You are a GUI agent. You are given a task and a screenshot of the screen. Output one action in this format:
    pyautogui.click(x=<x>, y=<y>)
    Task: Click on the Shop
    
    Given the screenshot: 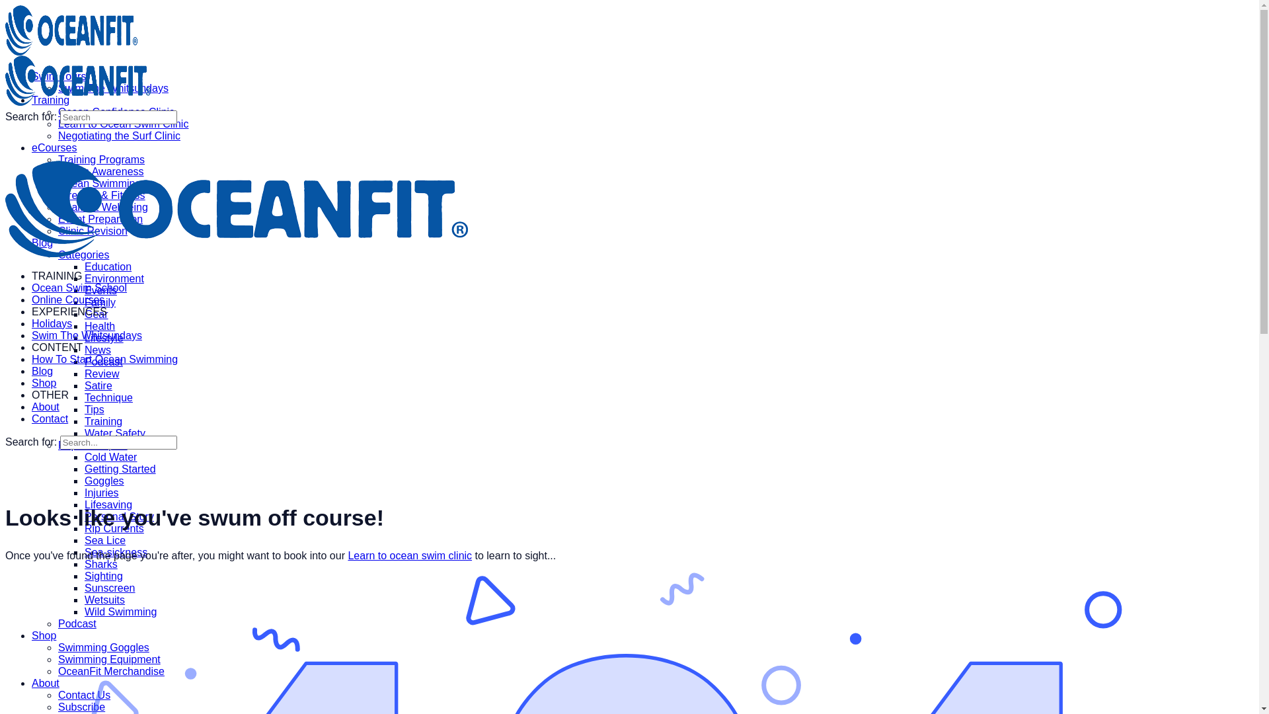 What is the action you would take?
    pyautogui.click(x=44, y=383)
    